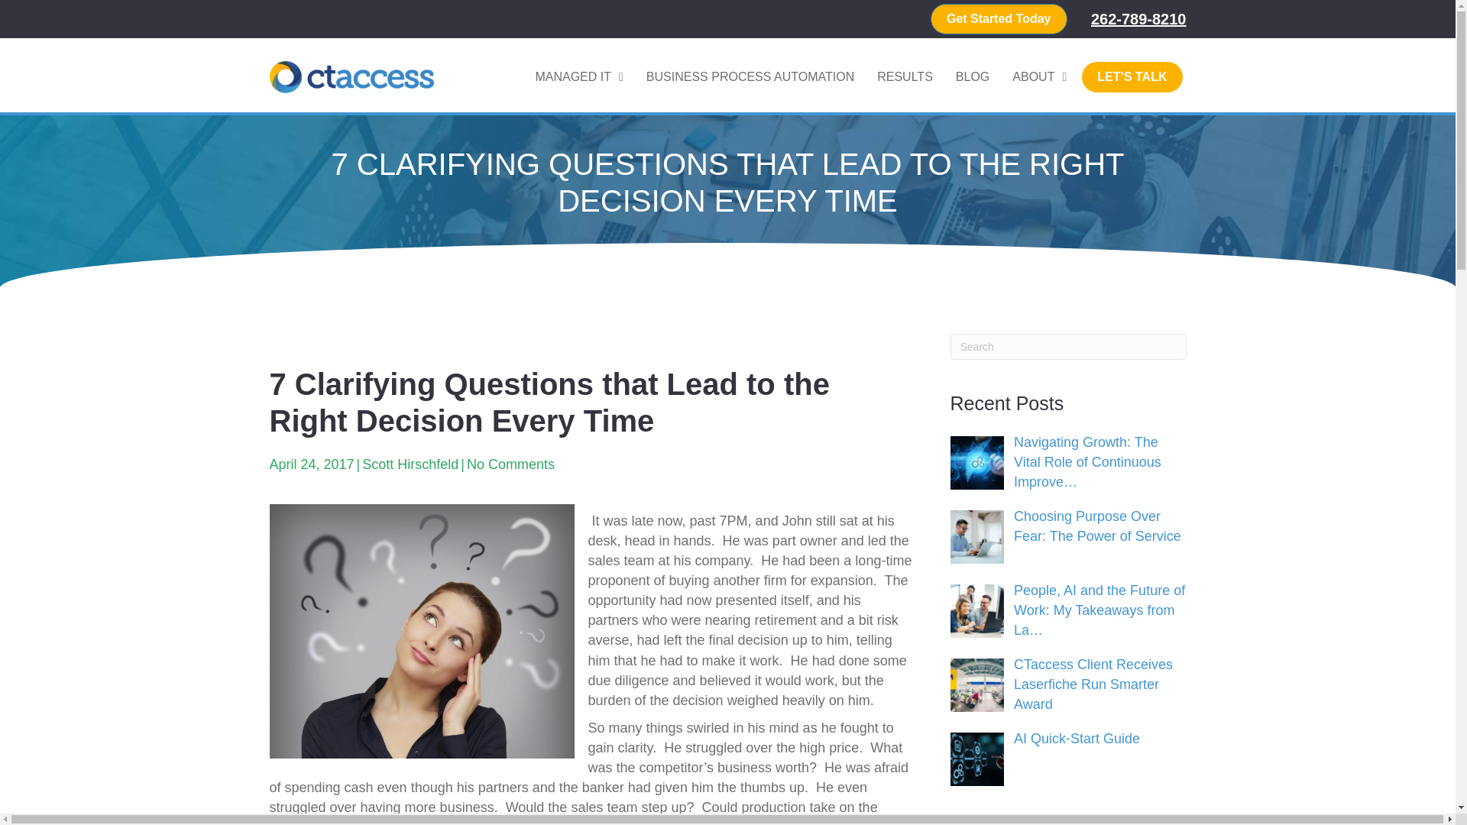 The height and width of the screenshot is (825, 1467). Describe the element at coordinates (1076, 738) in the screenshot. I see `AI Quick-Start Guide` at that location.